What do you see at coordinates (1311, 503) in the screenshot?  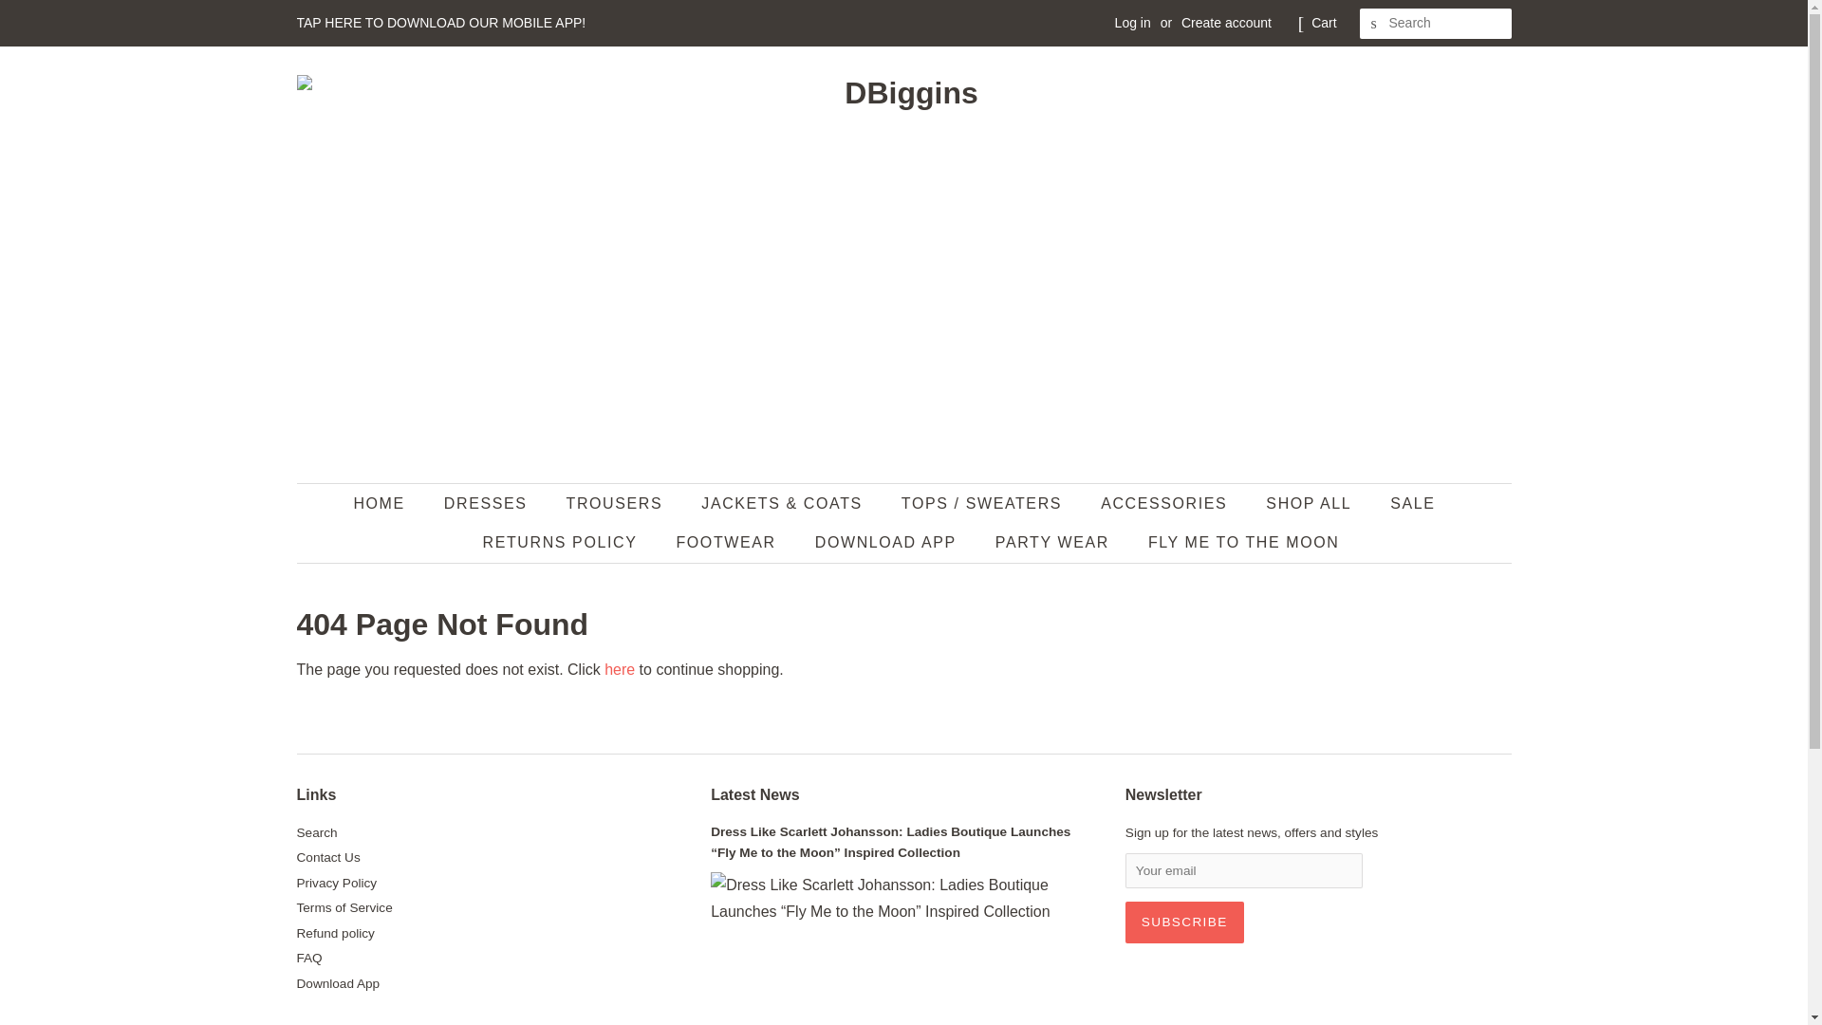 I see `SHOP ALL` at bounding box center [1311, 503].